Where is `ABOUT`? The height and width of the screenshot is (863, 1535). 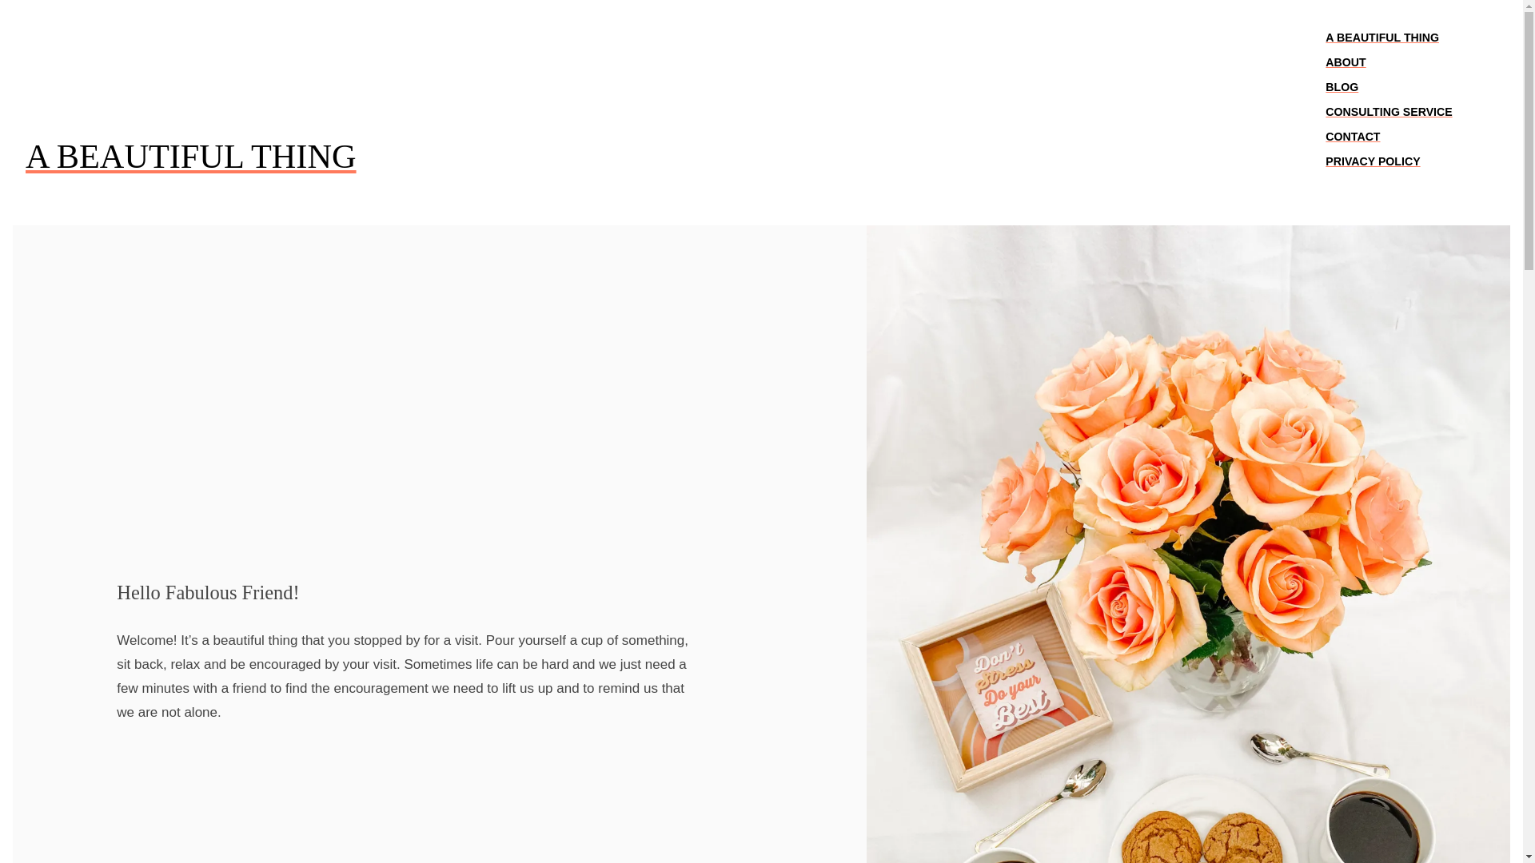
ABOUT is located at coordinates (1389, 62).